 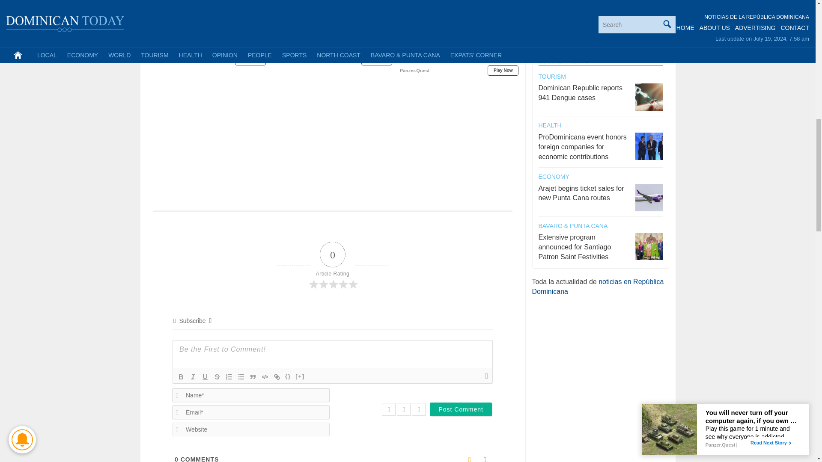 I want to click on Play Now, so click(x=377, y=60).